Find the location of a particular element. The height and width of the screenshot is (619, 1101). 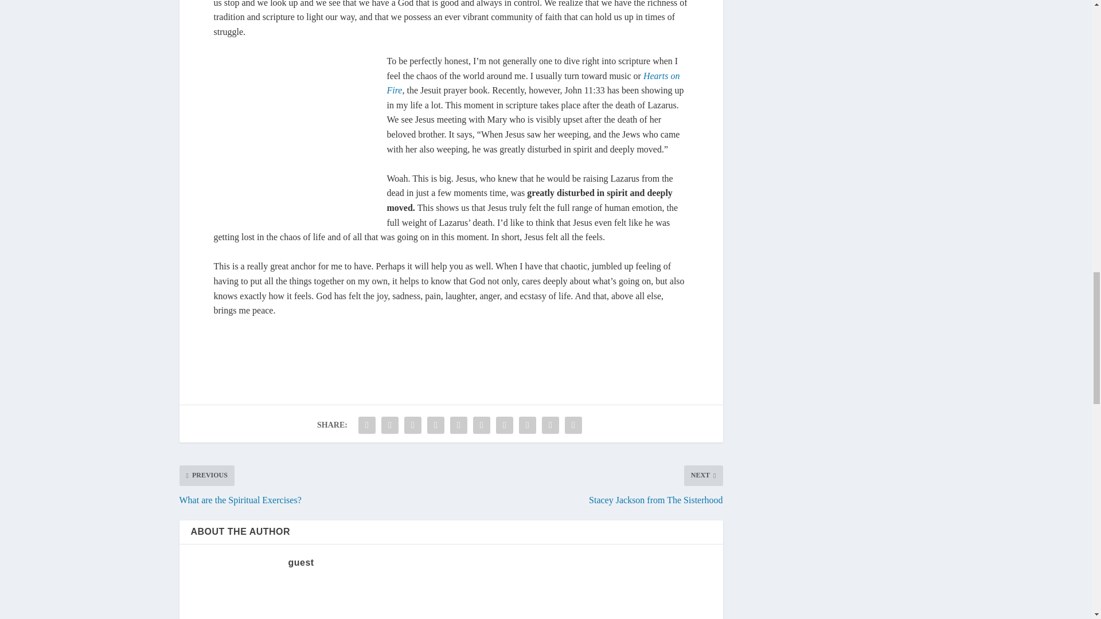

Share "Some Assembly Required" via Tumblr is located at coordinates (435, 516).